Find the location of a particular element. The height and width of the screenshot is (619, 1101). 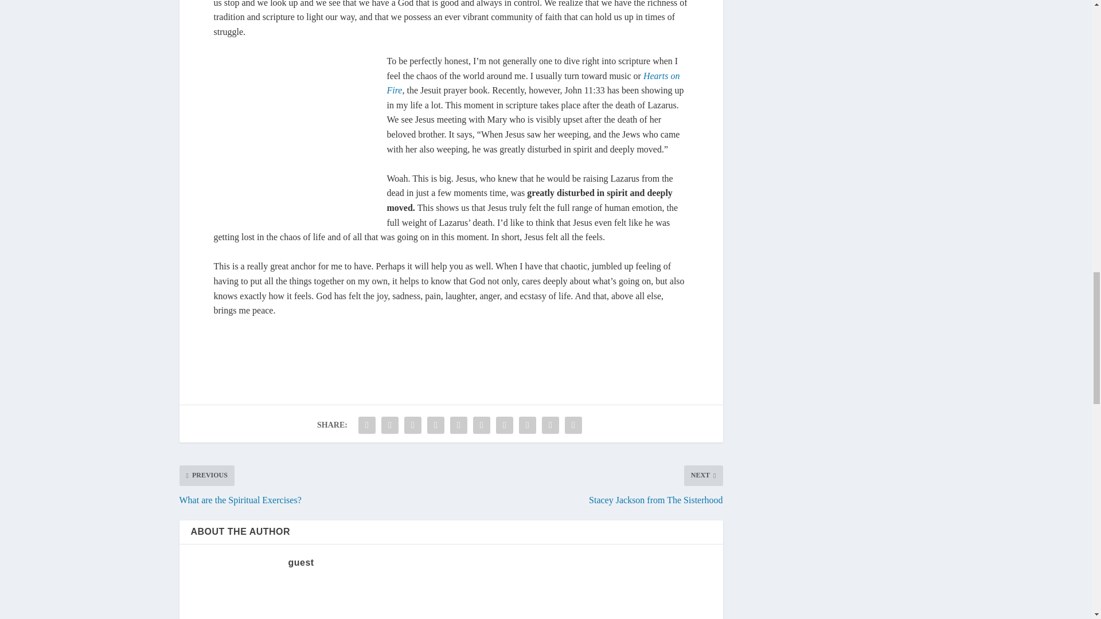

Share "Some Assembly Required" via Tumblr is located at coordinates (435, 516).